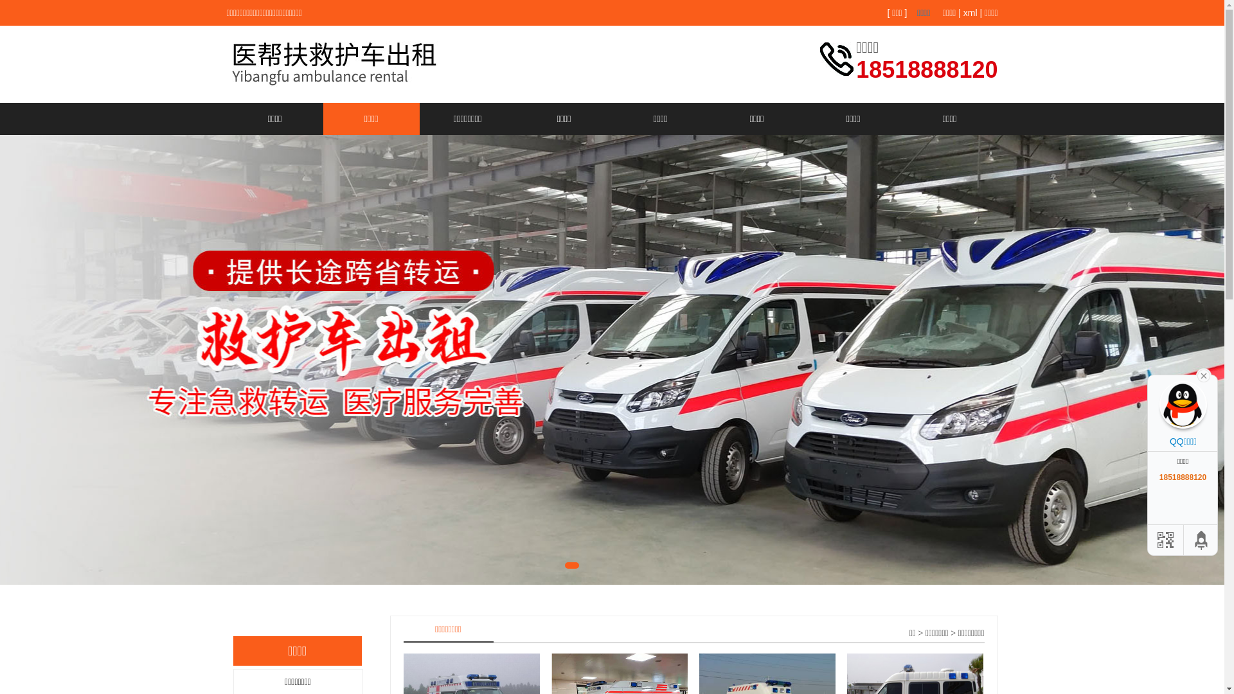  What do you see at coordinates (970, 13) in the screenshot?
I see `xml` at bounding box center [970, 13].